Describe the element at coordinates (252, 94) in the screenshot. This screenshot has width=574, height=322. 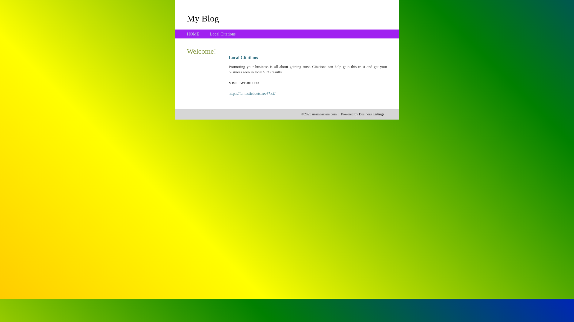
I see `https://fantasticbeetstree67.cf/` at that location.